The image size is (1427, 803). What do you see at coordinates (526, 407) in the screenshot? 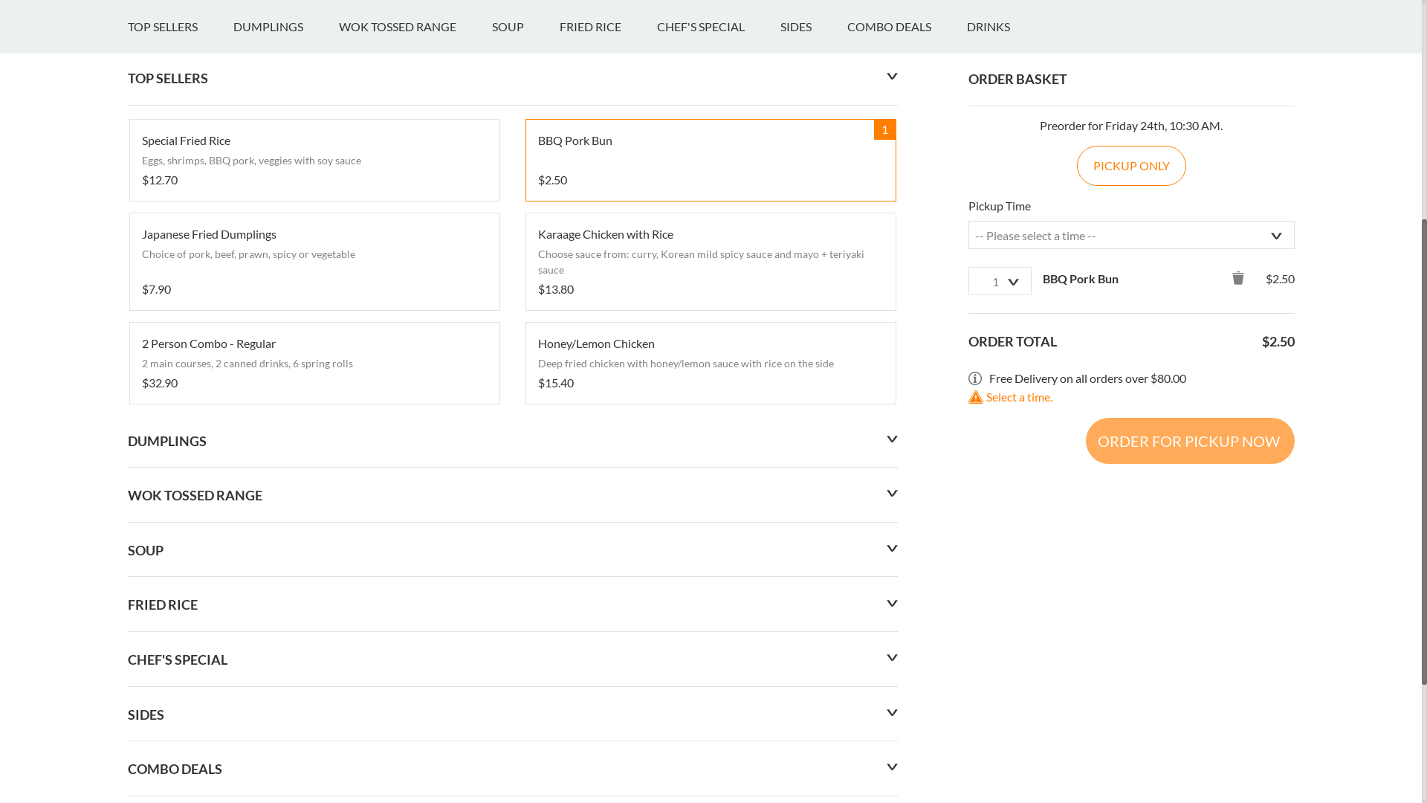
I see `SOUP` at bounding box center [526, 407].